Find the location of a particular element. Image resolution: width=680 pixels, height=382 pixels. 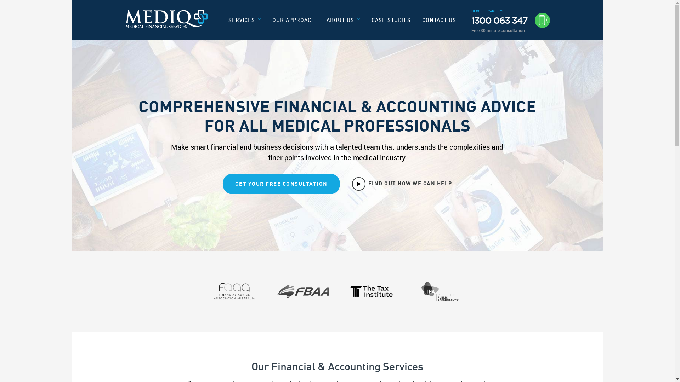

Free 30 minute consultation is located at coordinates (510, 30).